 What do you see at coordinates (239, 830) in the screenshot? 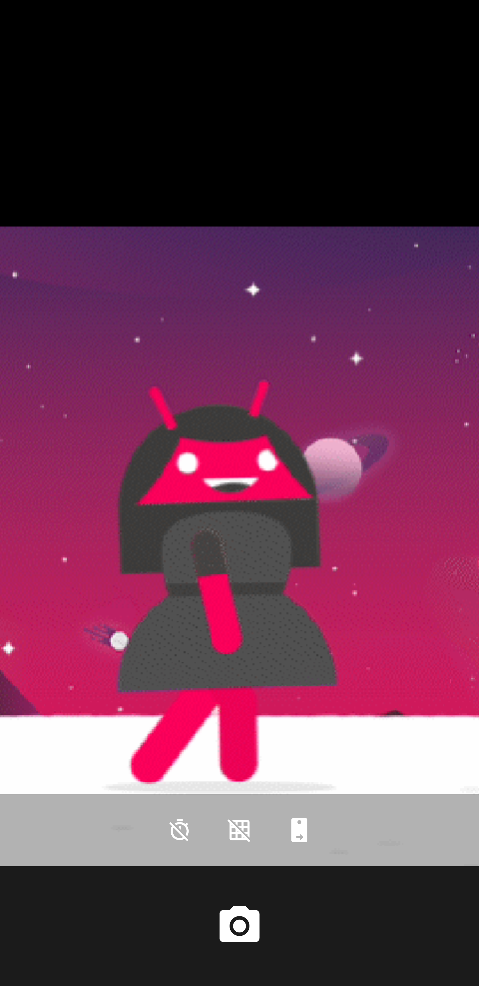
I see `Grid lines off` at bounding box center [239, 830].